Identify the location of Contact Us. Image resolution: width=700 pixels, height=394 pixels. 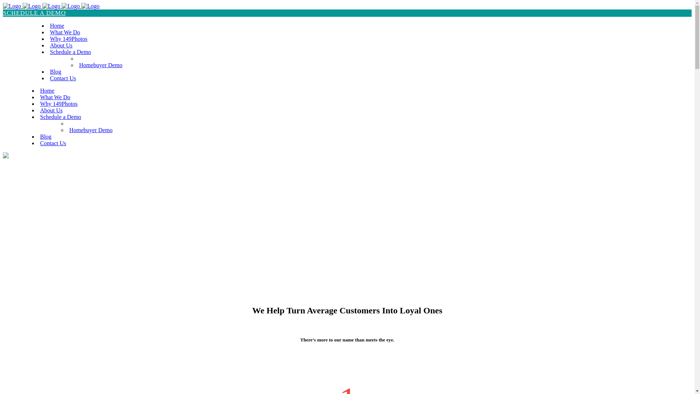
(53, 143).